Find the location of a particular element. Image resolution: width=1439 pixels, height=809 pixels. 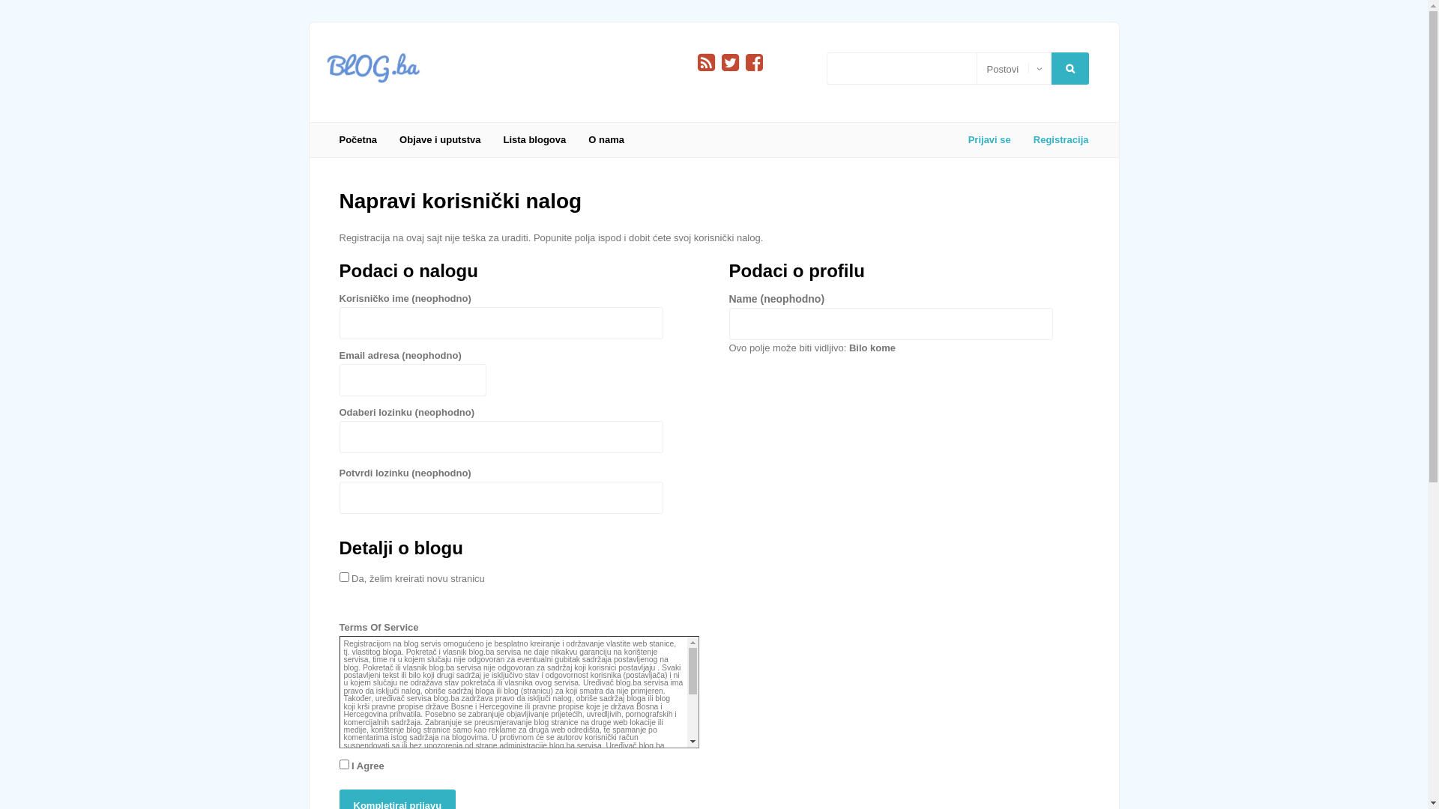

Facebook is located at coordinates (754, 63).